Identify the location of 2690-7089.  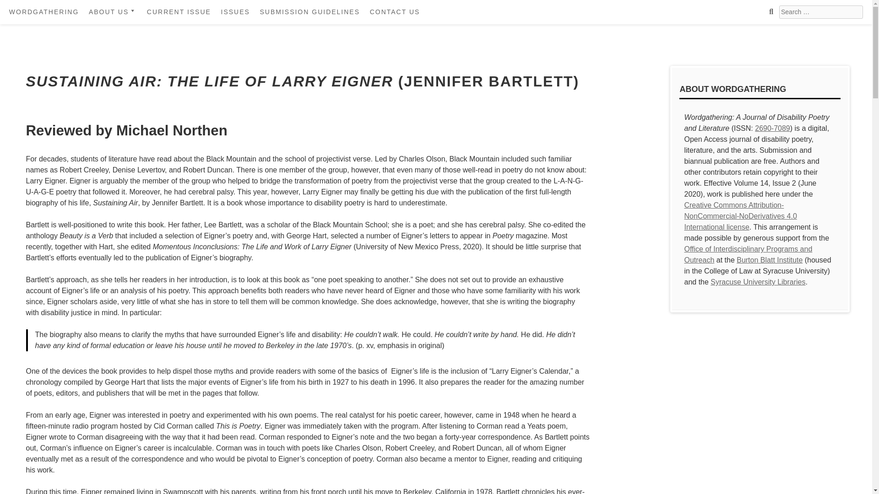
(773, 128).